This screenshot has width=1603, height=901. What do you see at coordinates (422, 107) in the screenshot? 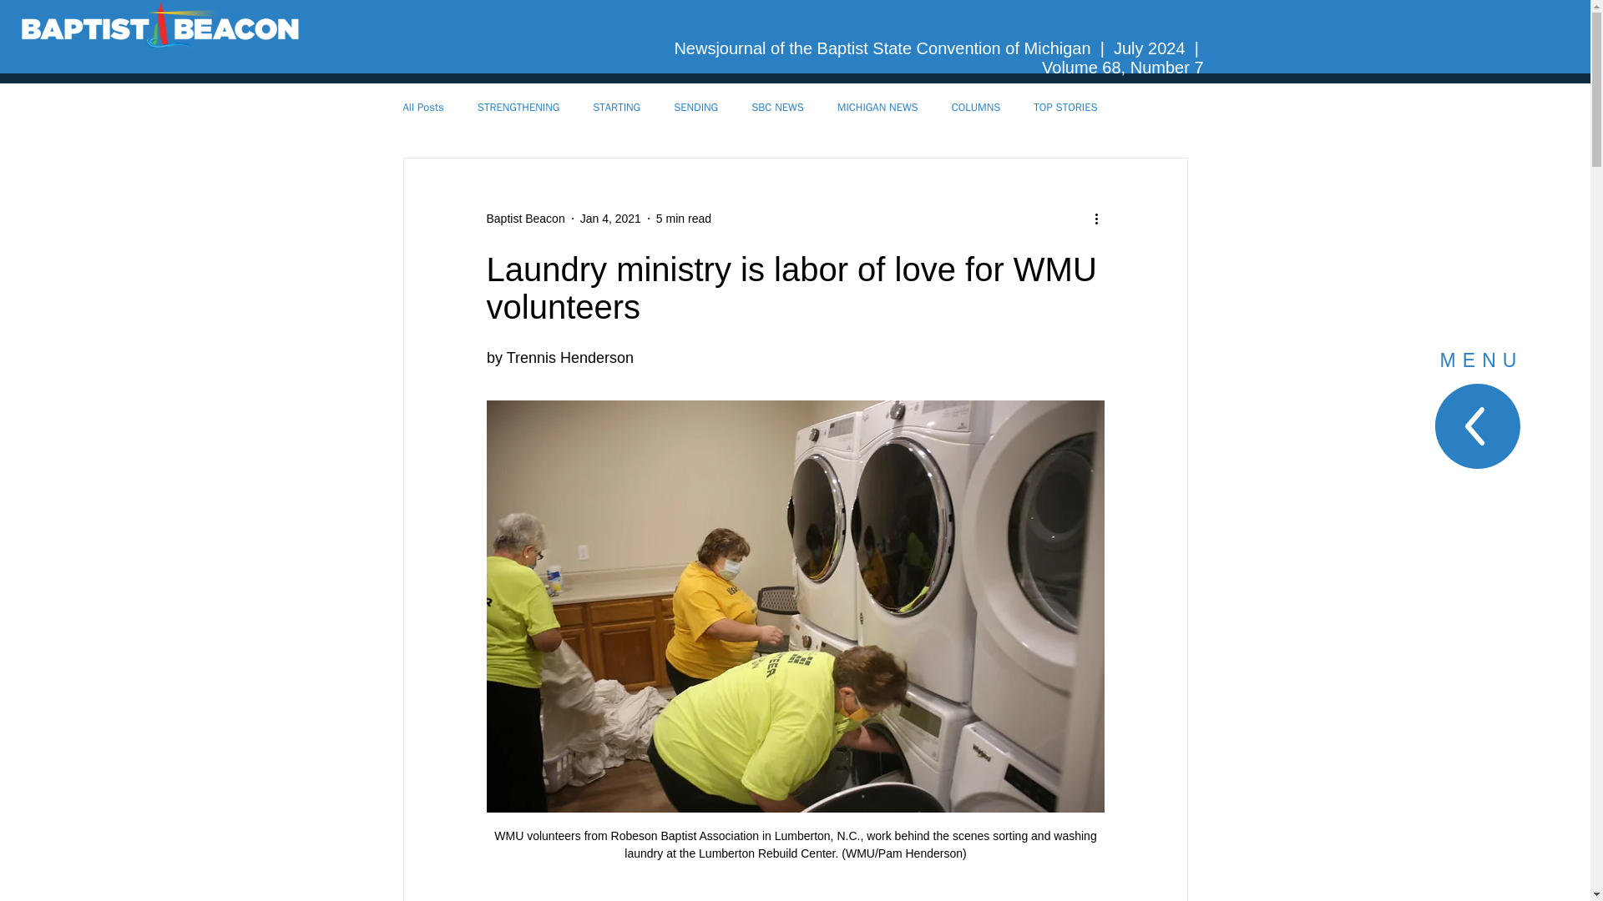
I see `All Posts` at bounding box center [422, 107].